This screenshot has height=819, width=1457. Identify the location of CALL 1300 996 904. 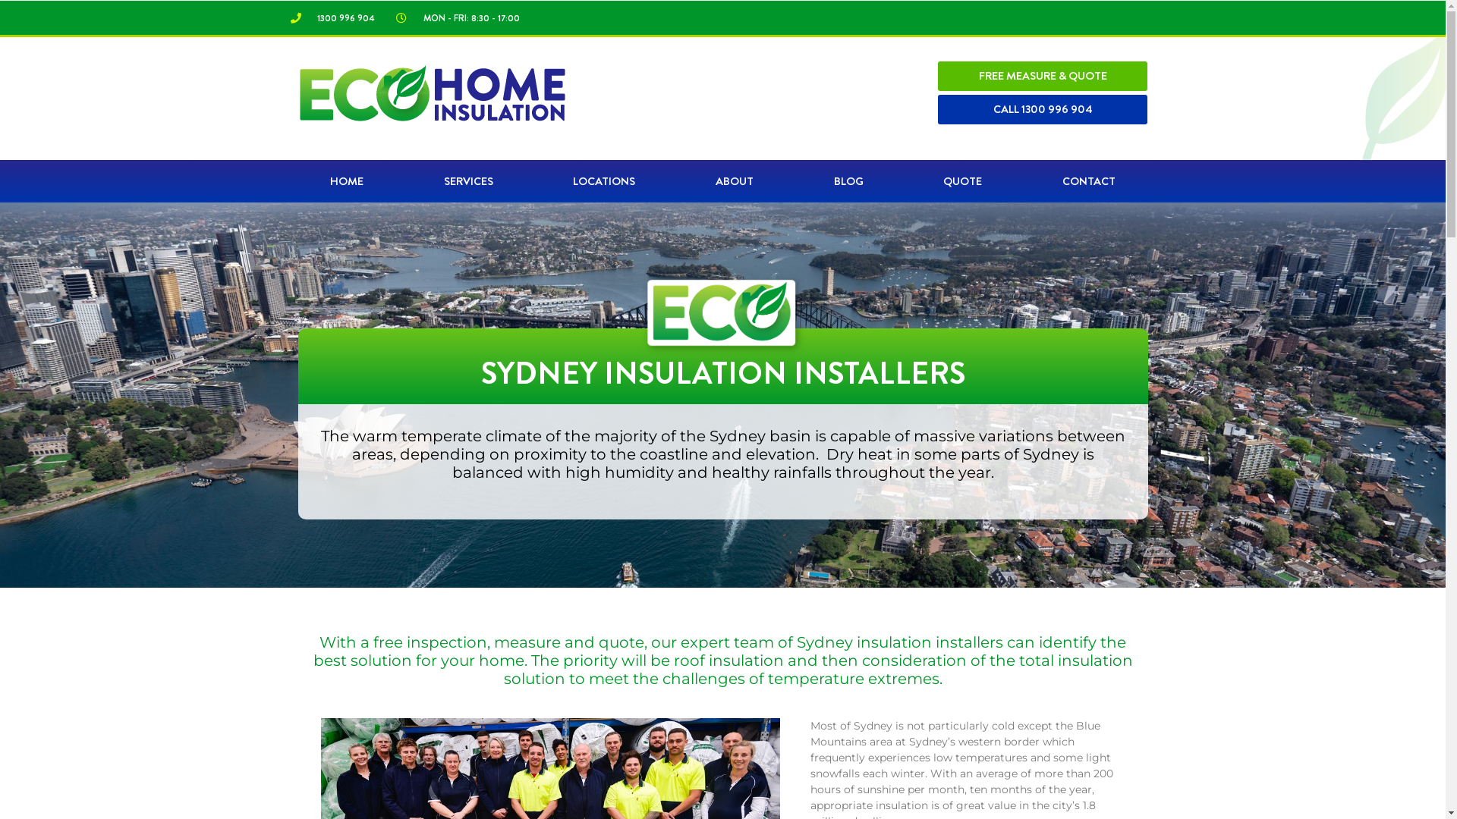
(1043, 109).